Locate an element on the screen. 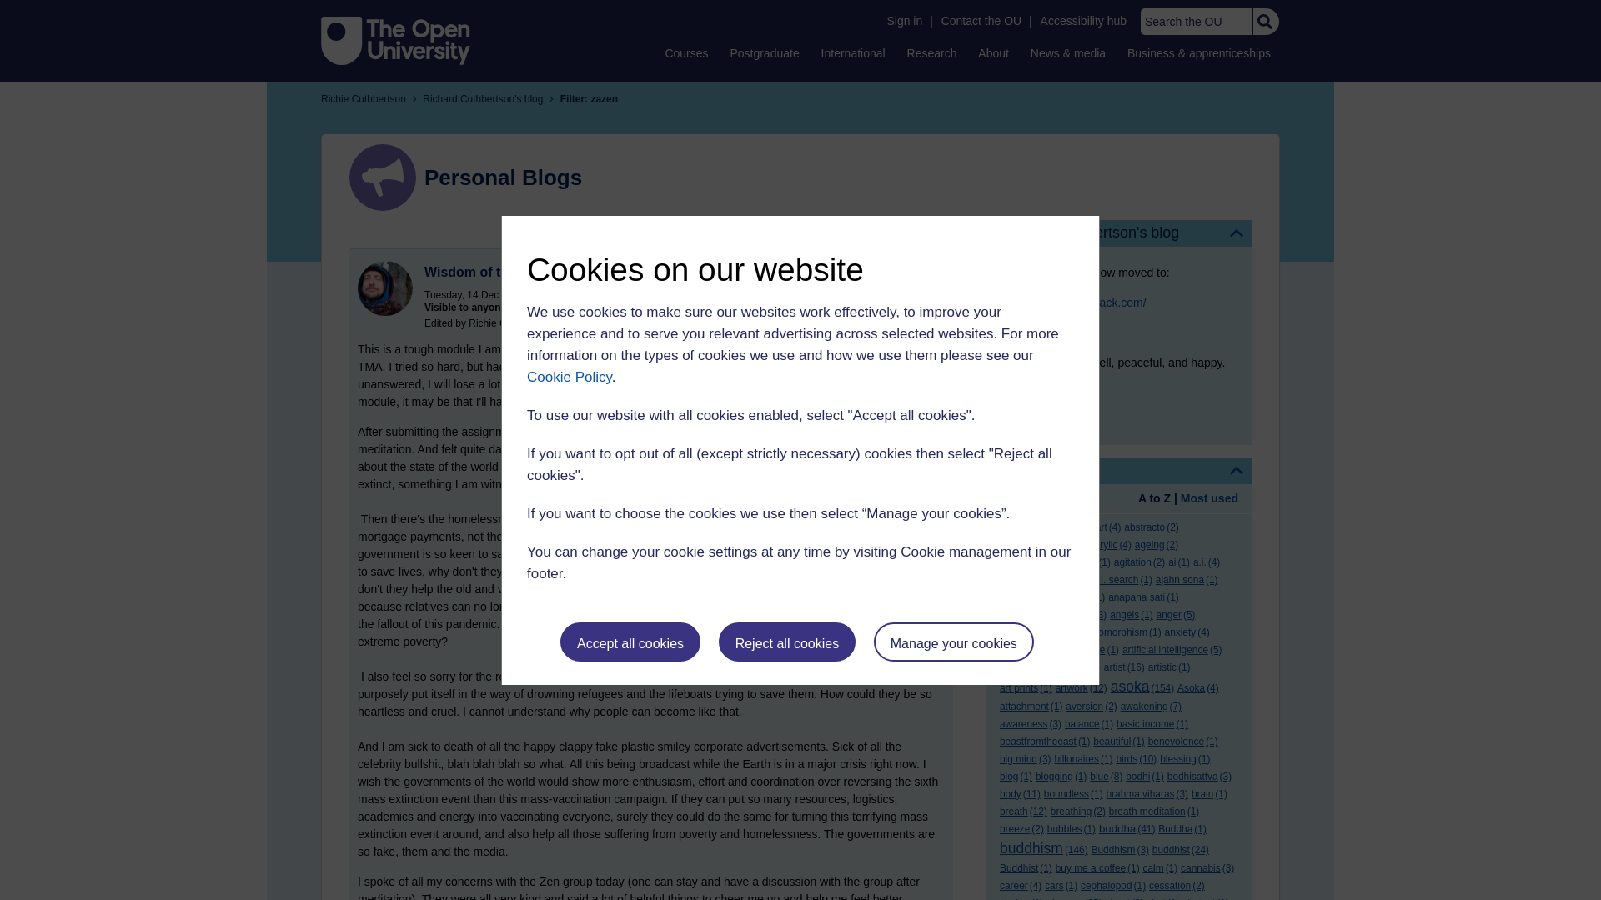  About is located at coordinates (993, 52).